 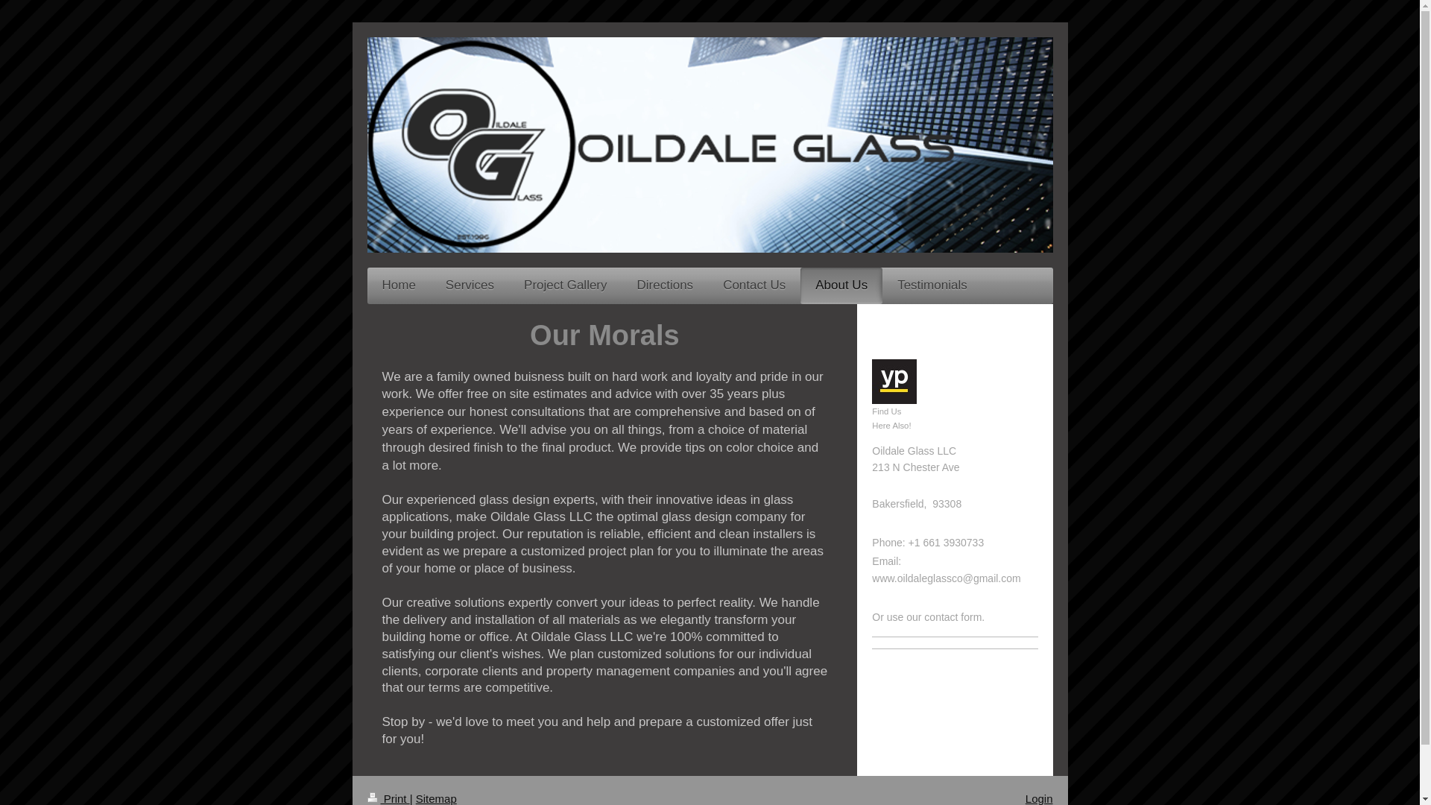 What do you see at coordinates (436, 798) in the screenshot?
I see `Sitemap` at bounding box center [436, 798].